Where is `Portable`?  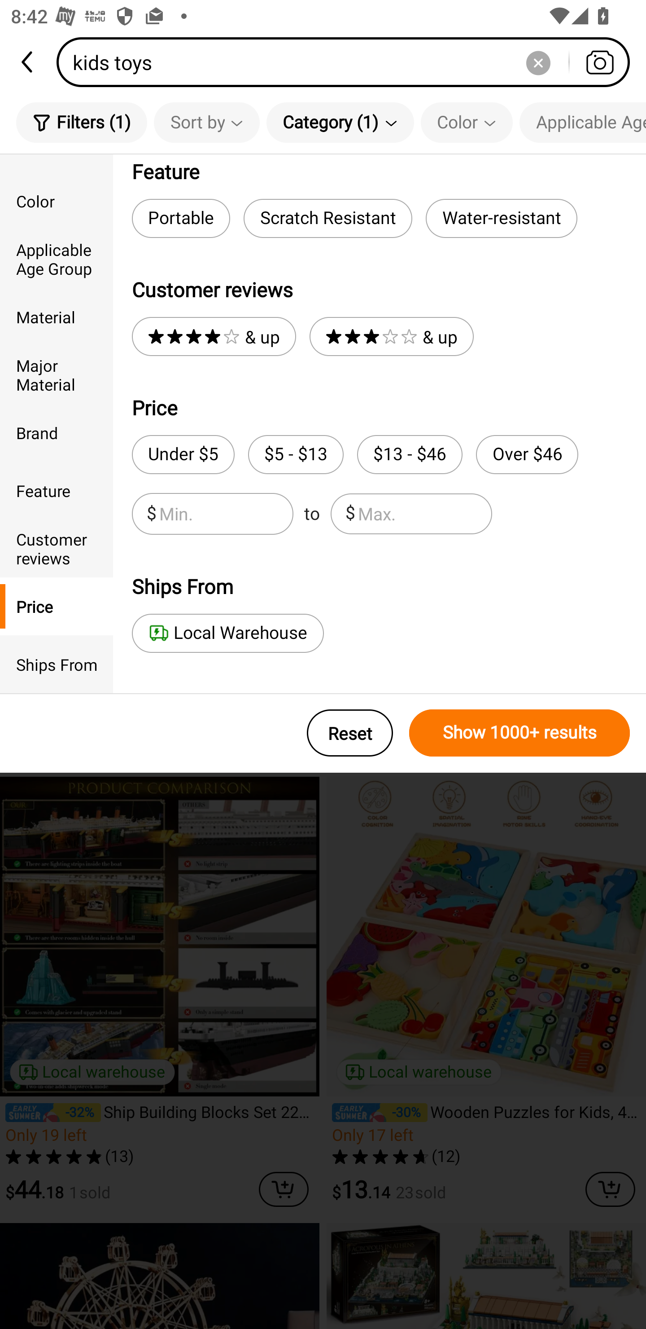
Portable is located at coordinates (180, 218).